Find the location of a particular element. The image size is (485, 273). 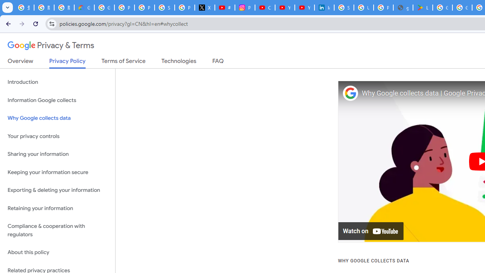

Privacy Help Center - Policies Help is located at coordinates (144, 8).